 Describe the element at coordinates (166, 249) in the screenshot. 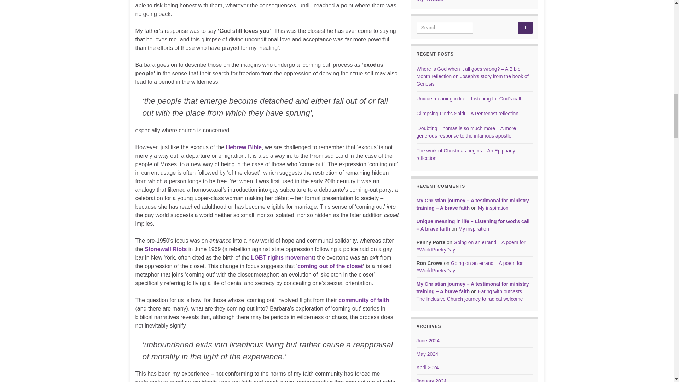

I see `Stonewall Riots` at that location.